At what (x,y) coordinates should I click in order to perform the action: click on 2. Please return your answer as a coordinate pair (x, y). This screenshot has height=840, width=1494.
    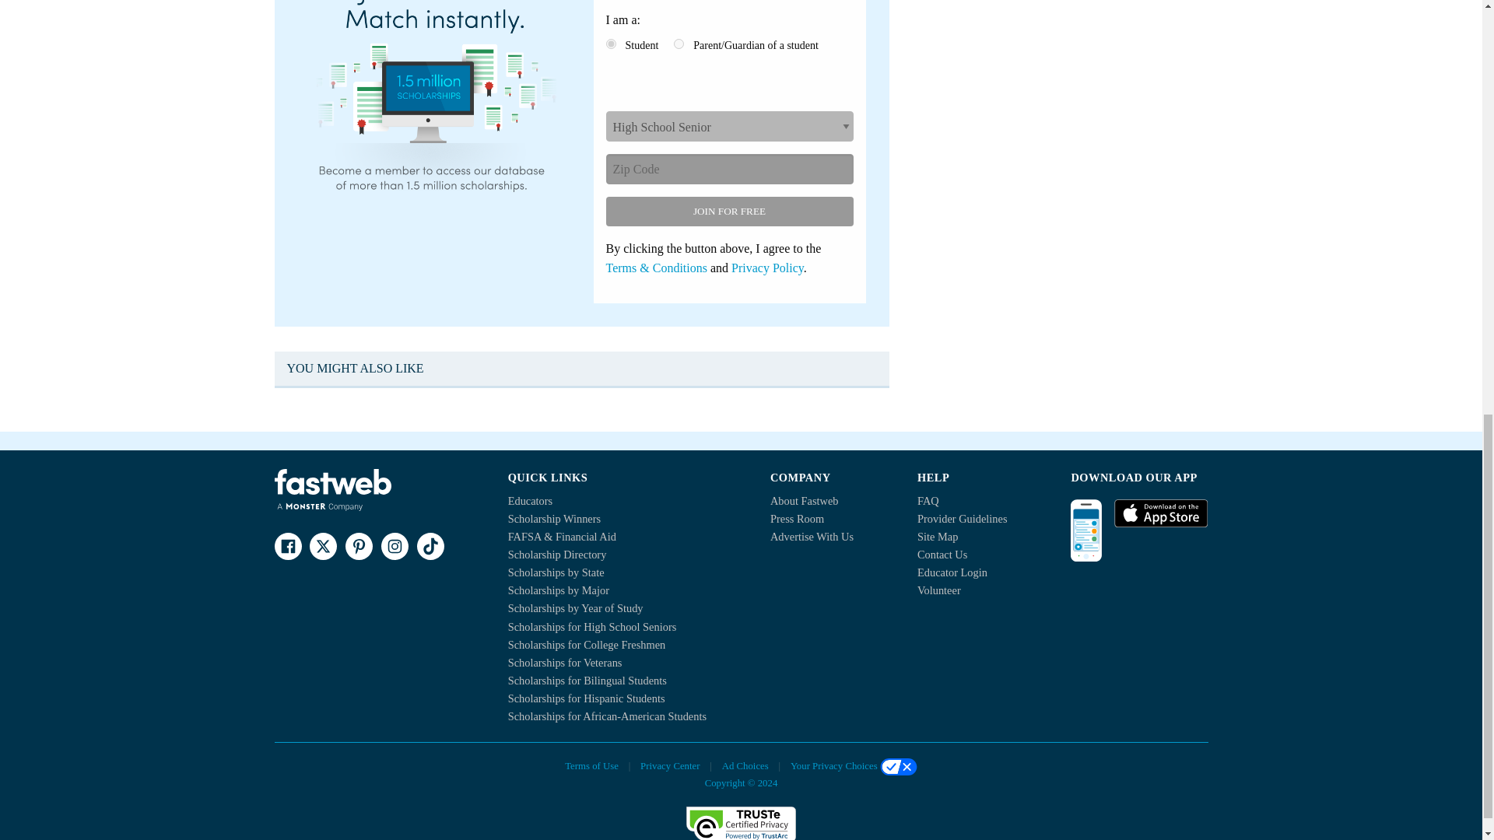
    Looking at the image, I should click on (679, 44).